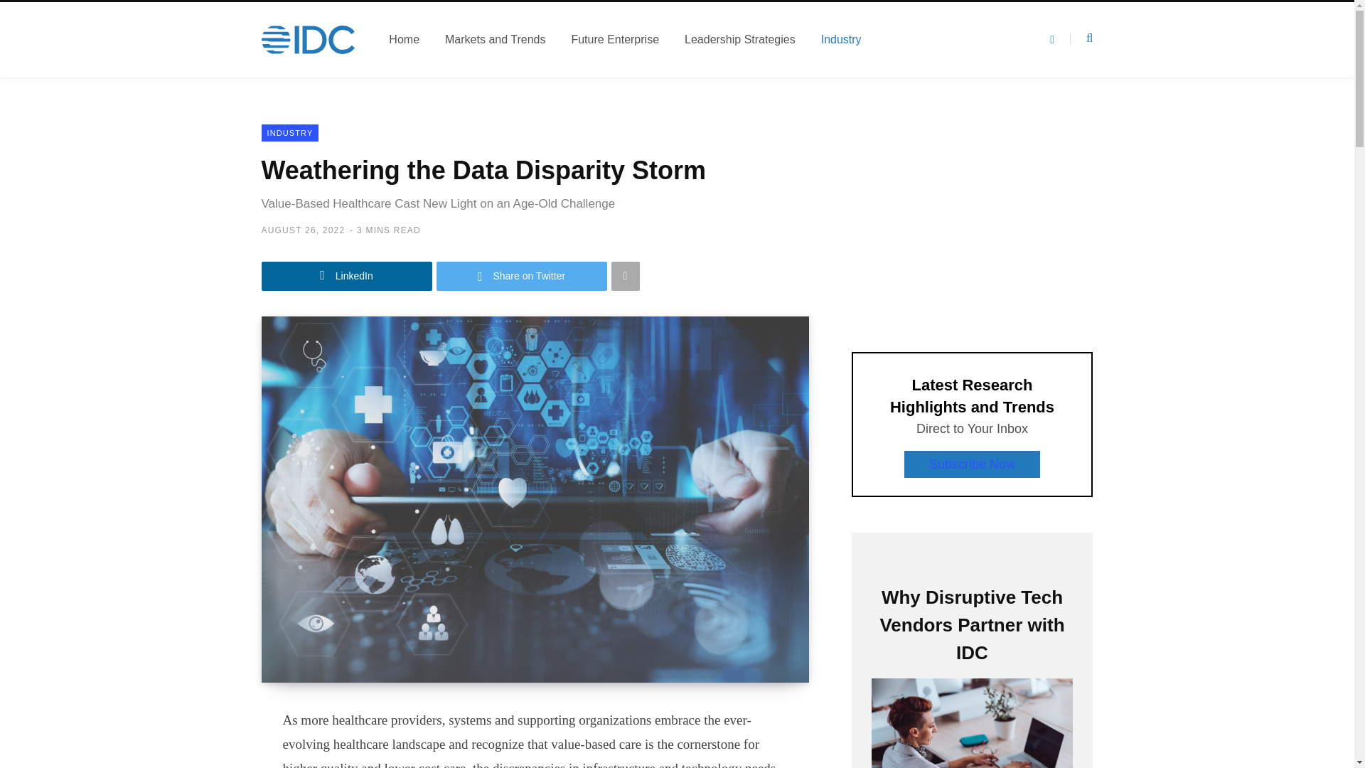 Image resolution: width=1365 pixels, height=768 pixels. I want to click on Industry, so click(841, 39).